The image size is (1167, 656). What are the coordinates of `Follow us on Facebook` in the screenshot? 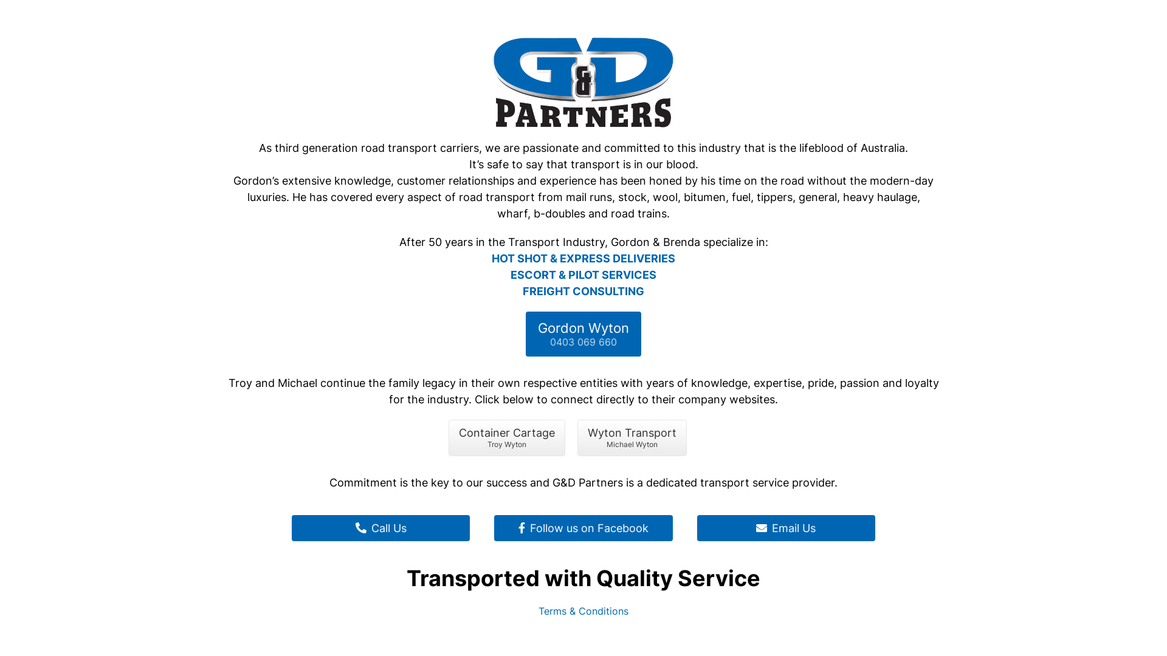 It's located at (583, 528).